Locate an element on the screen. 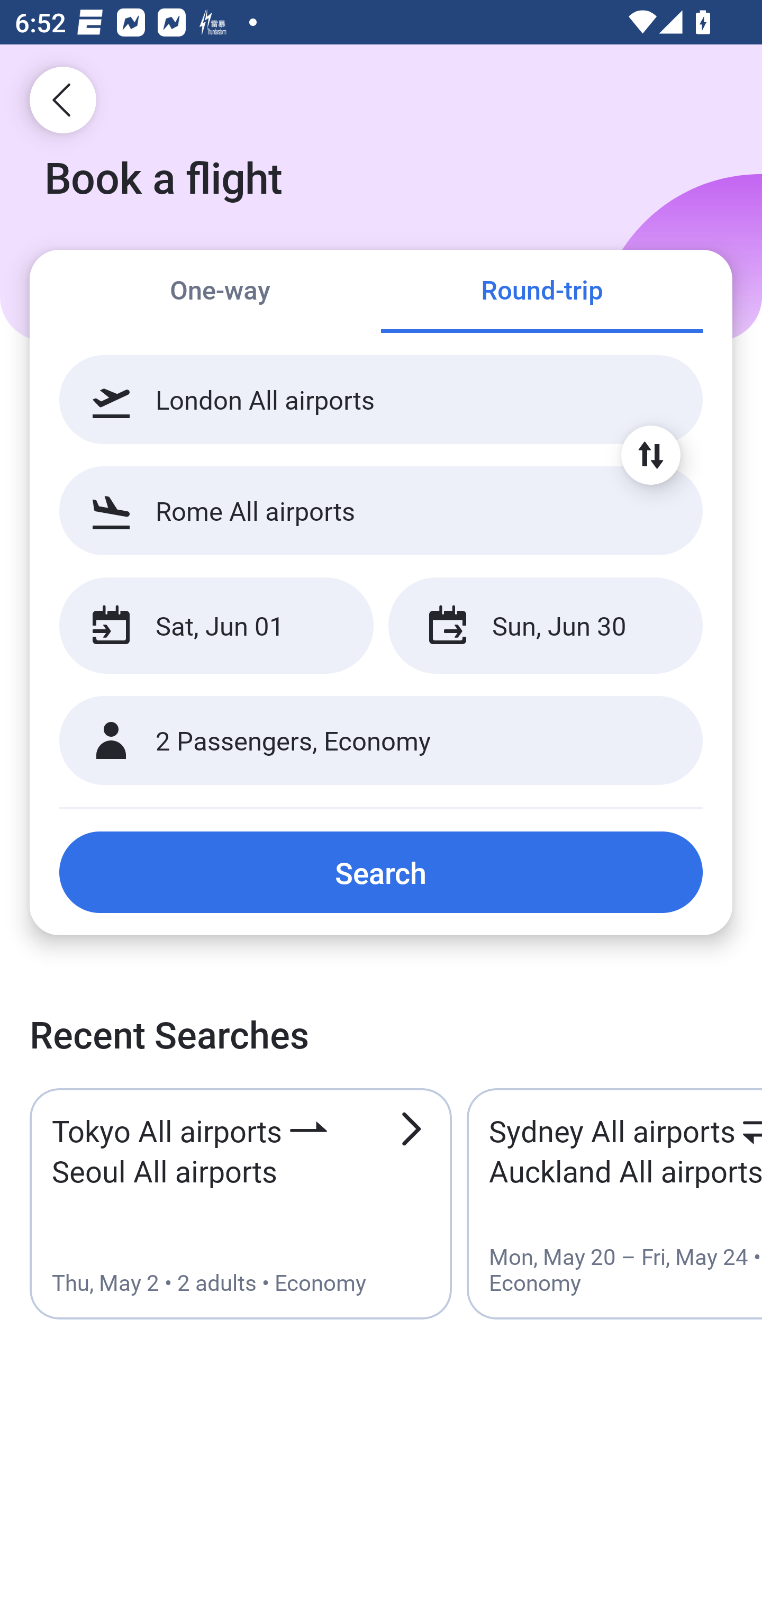 Image resolution: width=762 pixels, height=1609 pixels. London All airports is located at coordinates (381, 400).